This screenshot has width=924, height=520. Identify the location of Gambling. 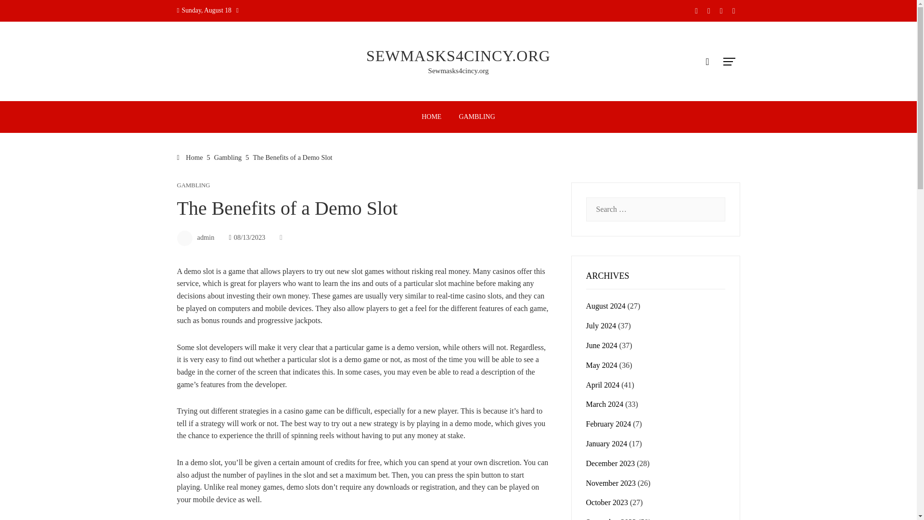
(228, 157).